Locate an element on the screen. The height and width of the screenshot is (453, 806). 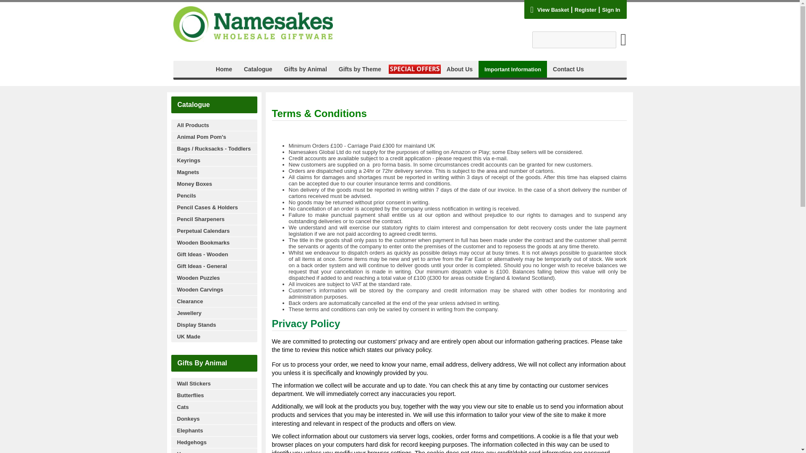
Money Boxes is located at coordinates (214, 184).